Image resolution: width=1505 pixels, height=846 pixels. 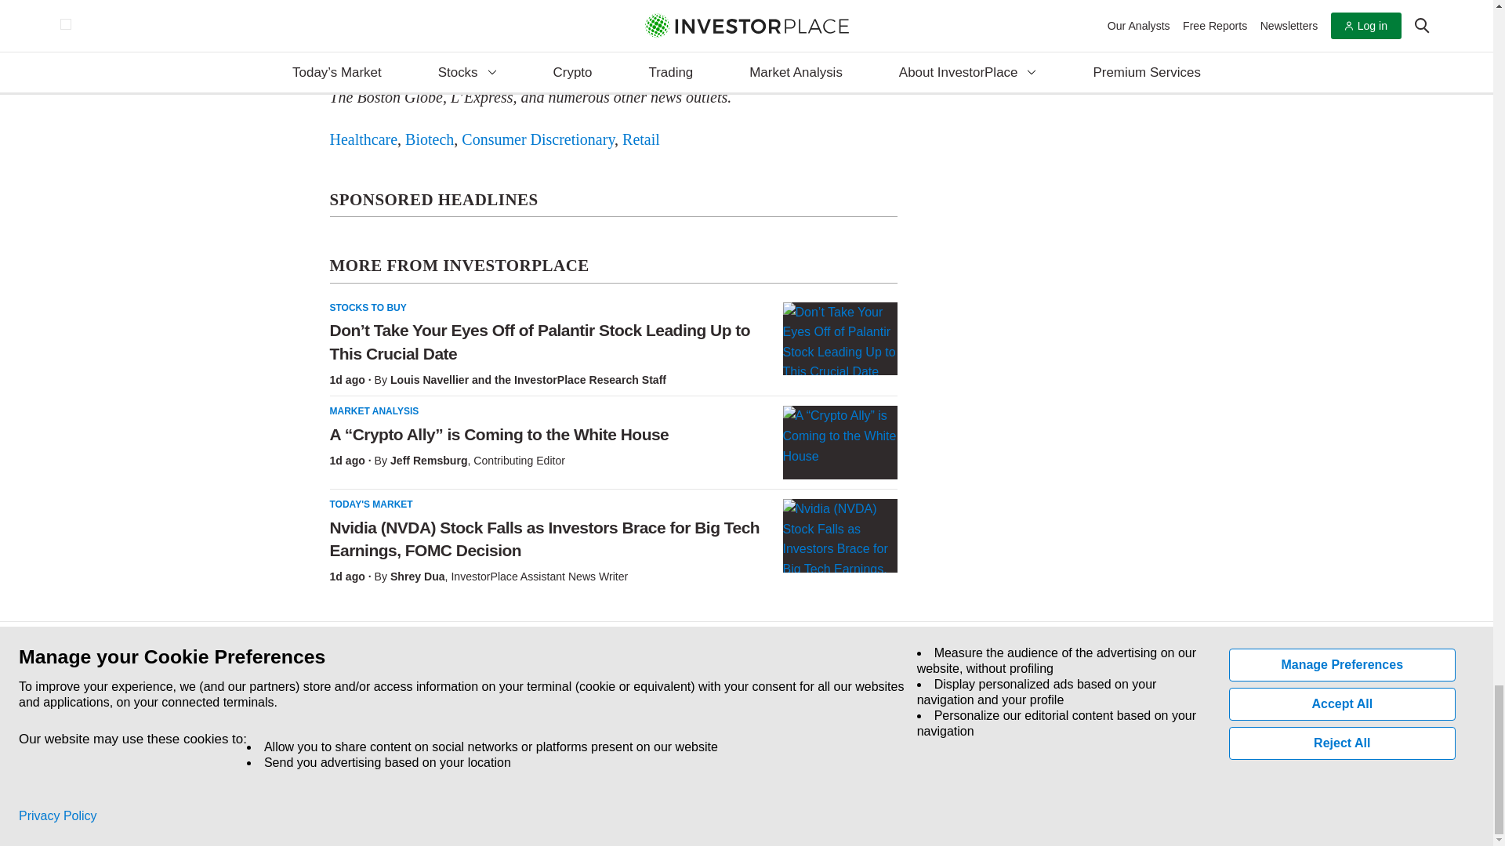 I want to click on Articles from Retail industry, so click(x=641, y=139).